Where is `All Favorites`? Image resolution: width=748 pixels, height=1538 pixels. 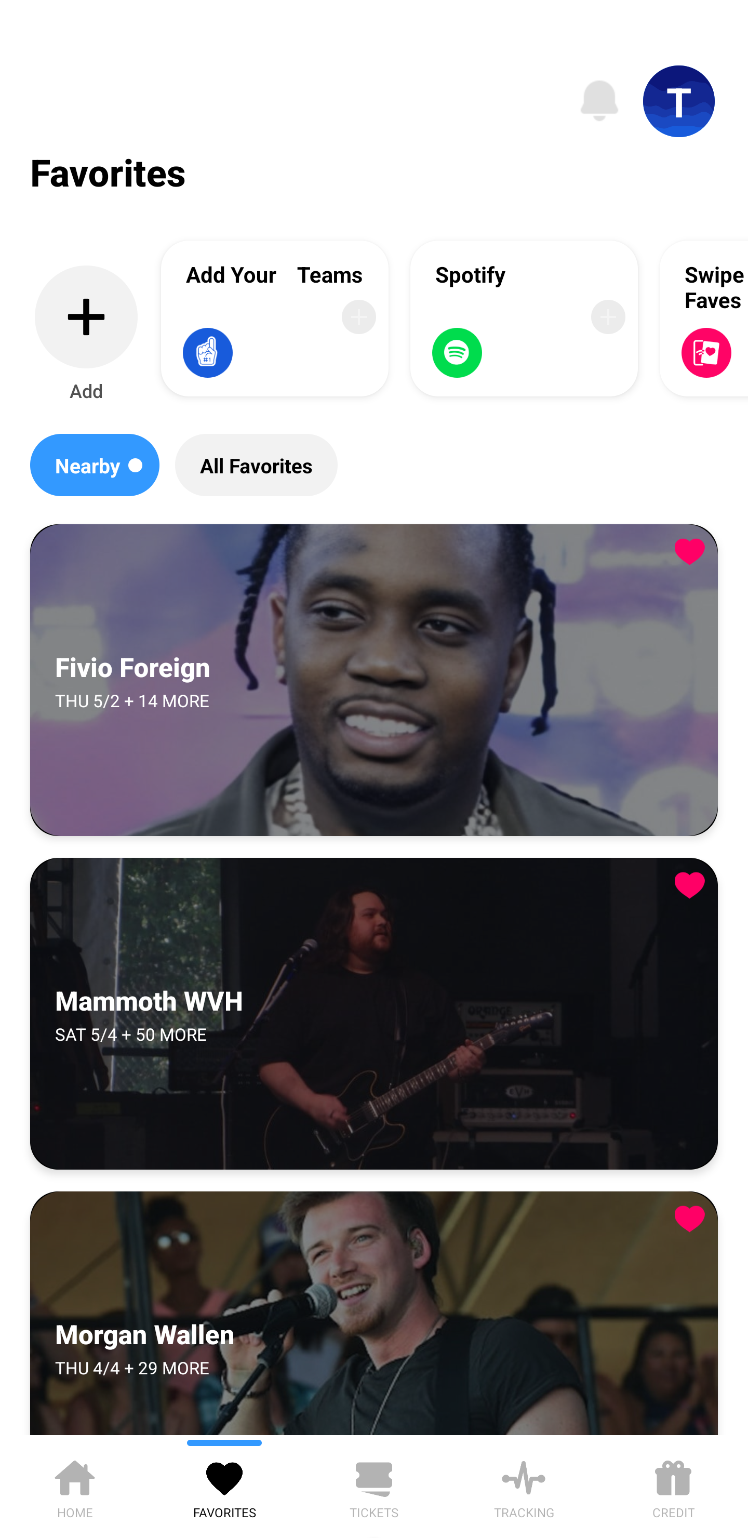
All Favorites is located at coordinates (256, 465).